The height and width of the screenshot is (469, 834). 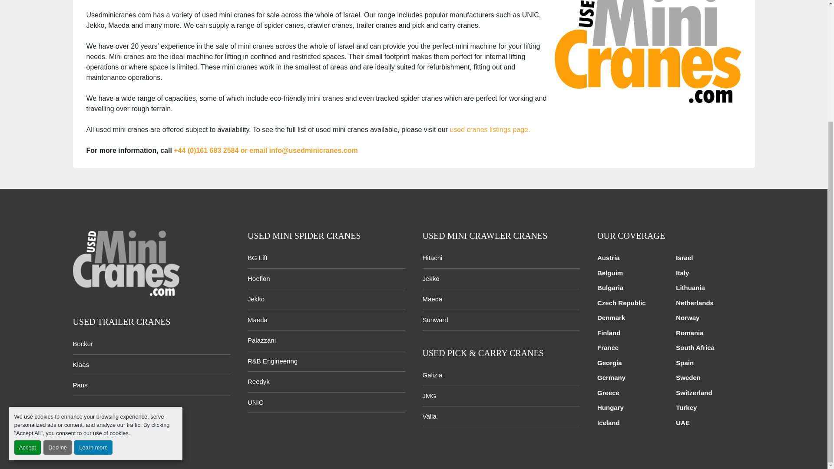 I want to click on Maeda, so click(x=258, y=320).